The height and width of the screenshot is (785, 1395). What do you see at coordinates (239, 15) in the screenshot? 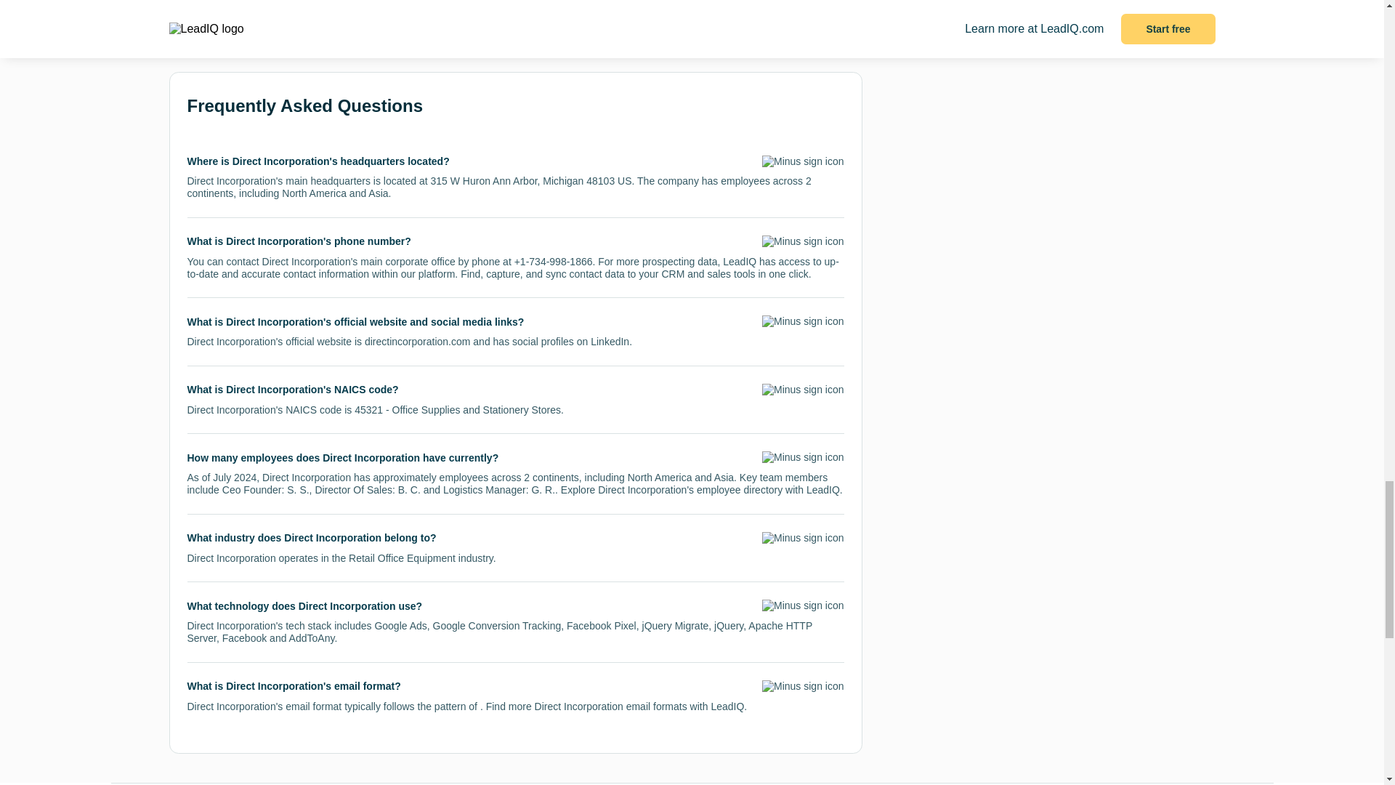
I see `See more formats` at bounding box center [239, 15].